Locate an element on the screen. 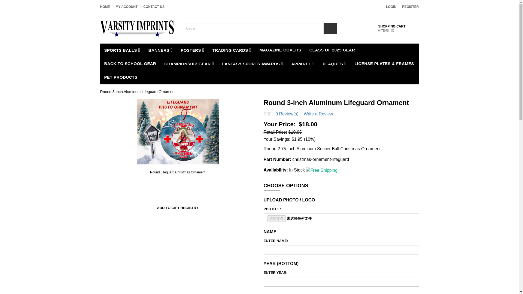  LOGIN is located at coordinates (391, 7).